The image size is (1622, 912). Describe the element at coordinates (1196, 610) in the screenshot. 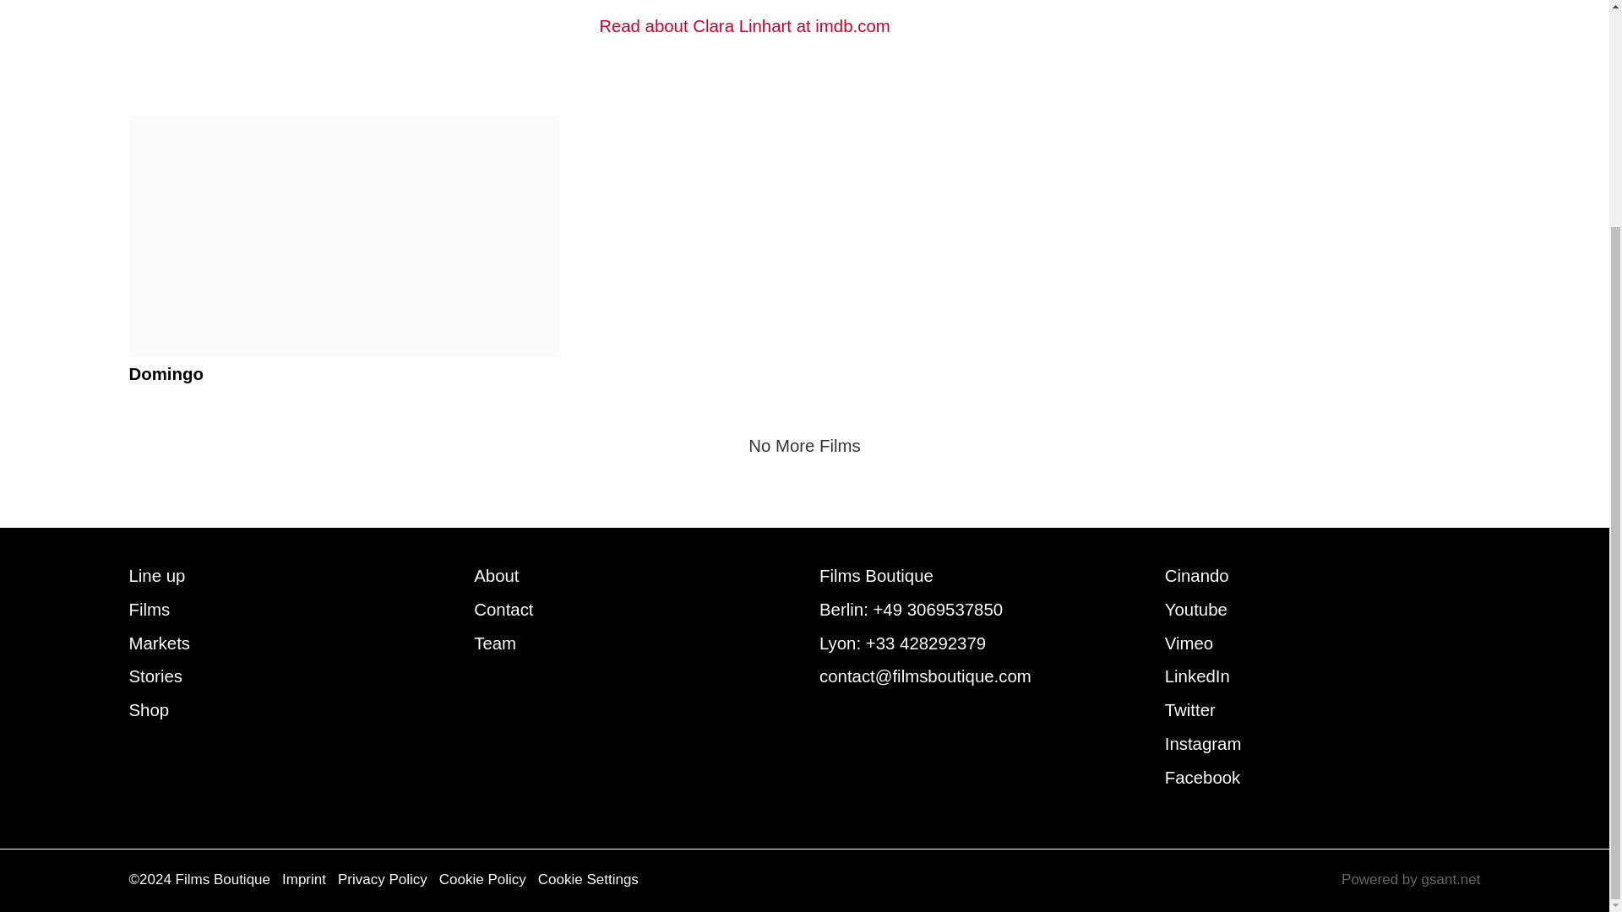

I see `Youtube` at that location.